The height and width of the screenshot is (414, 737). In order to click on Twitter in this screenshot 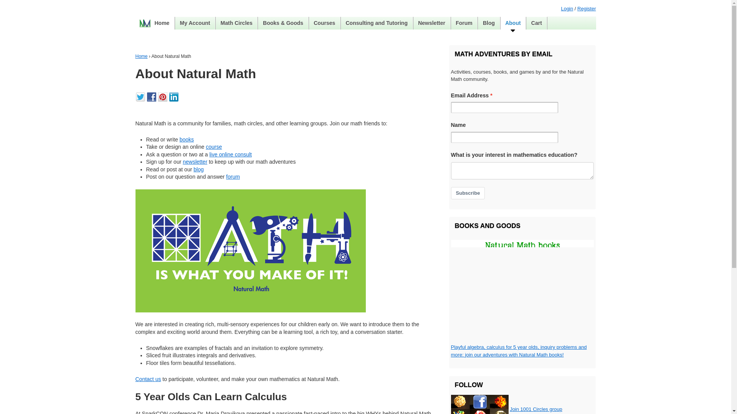, I will do `click(141, 96)`.